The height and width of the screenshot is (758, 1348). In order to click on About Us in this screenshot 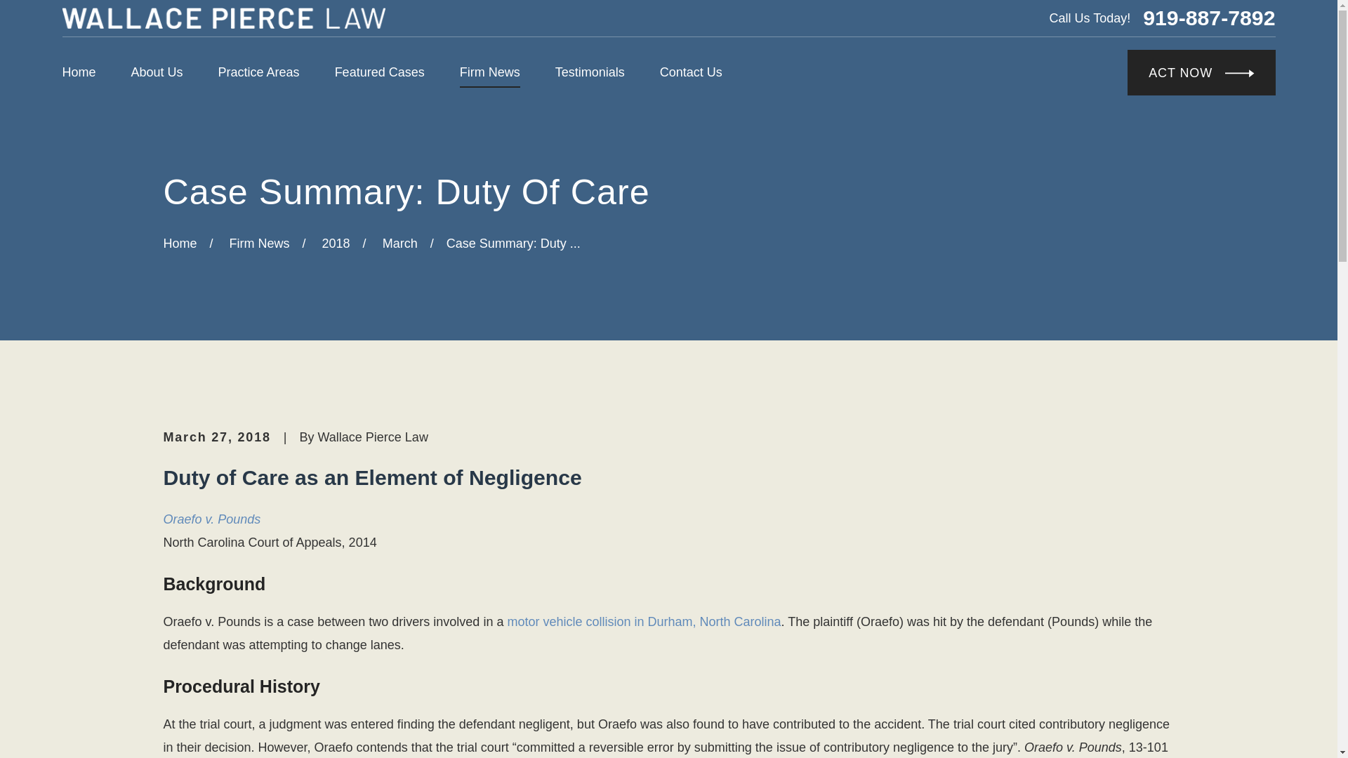, I will do `click(157, 73)`.